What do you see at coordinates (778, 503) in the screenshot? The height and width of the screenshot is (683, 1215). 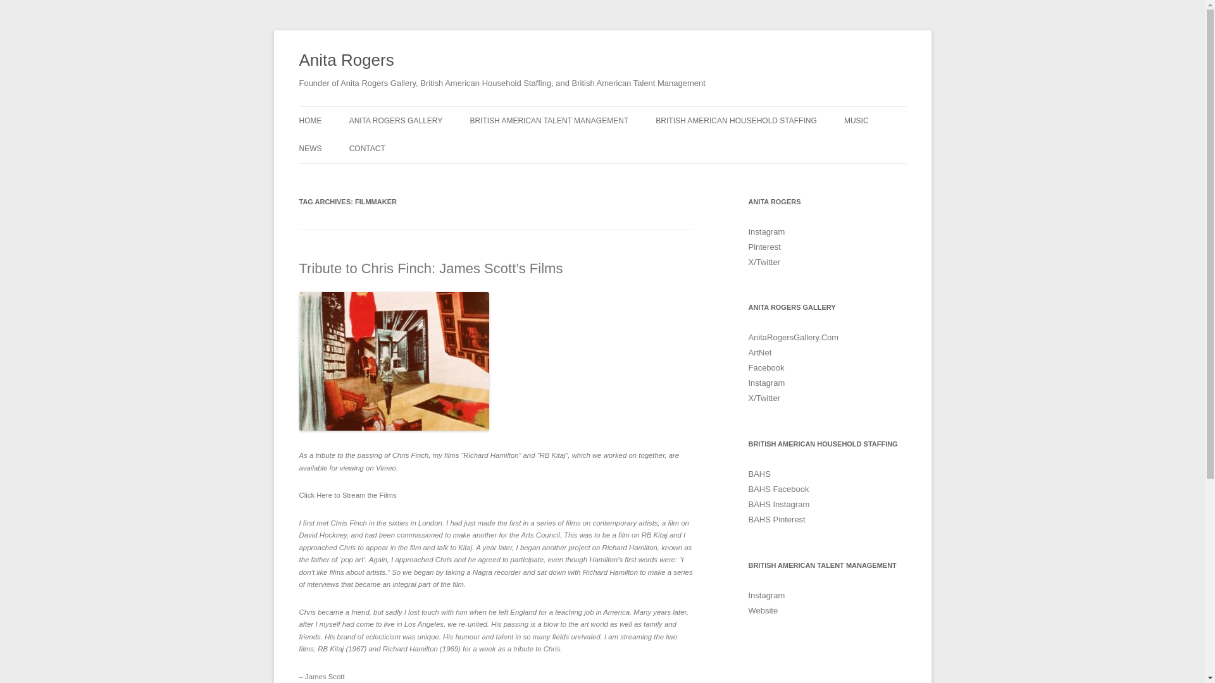 I see `BAHS Instagram` at bounding box center [778, 503].